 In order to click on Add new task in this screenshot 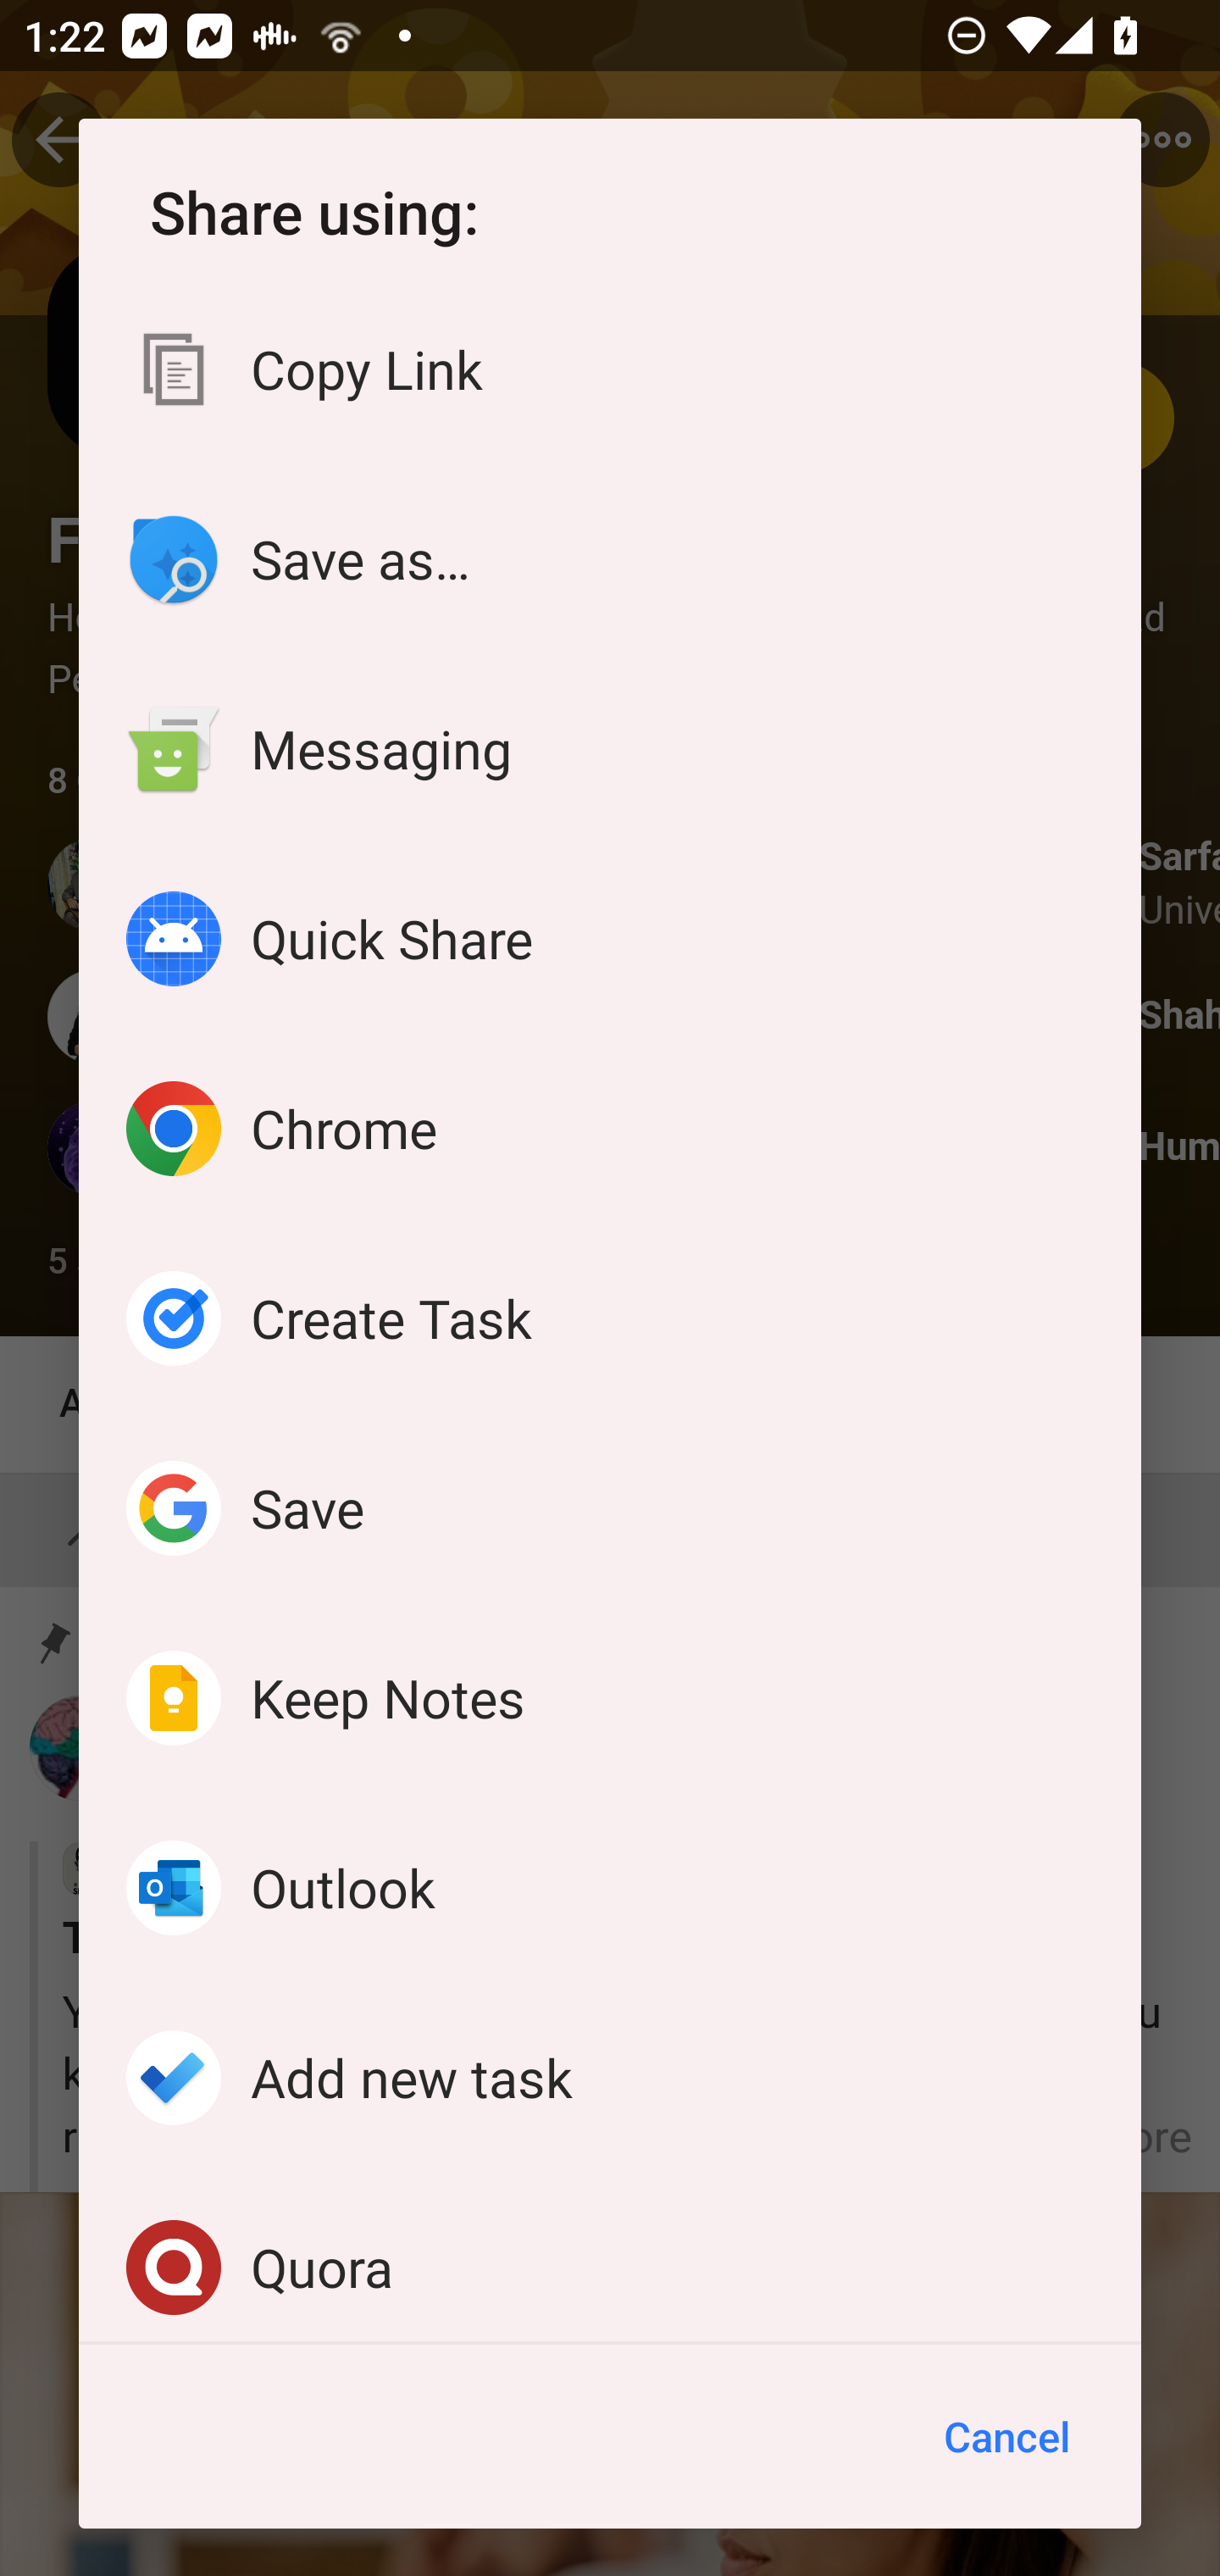, I will do `click(610, 2077)`.